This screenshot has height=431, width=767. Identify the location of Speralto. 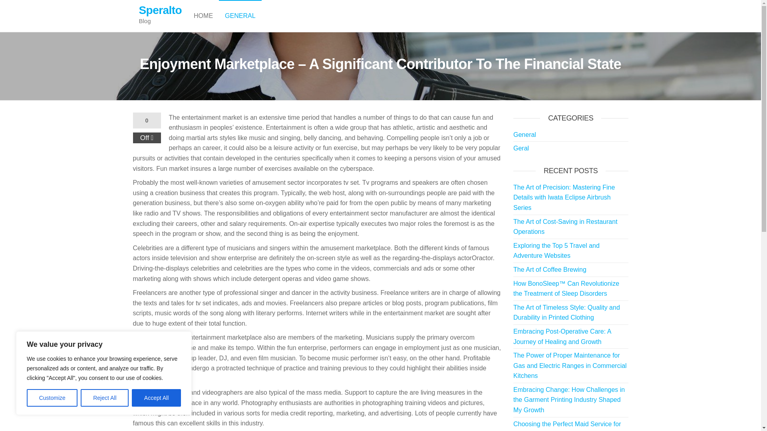
(161, 10).